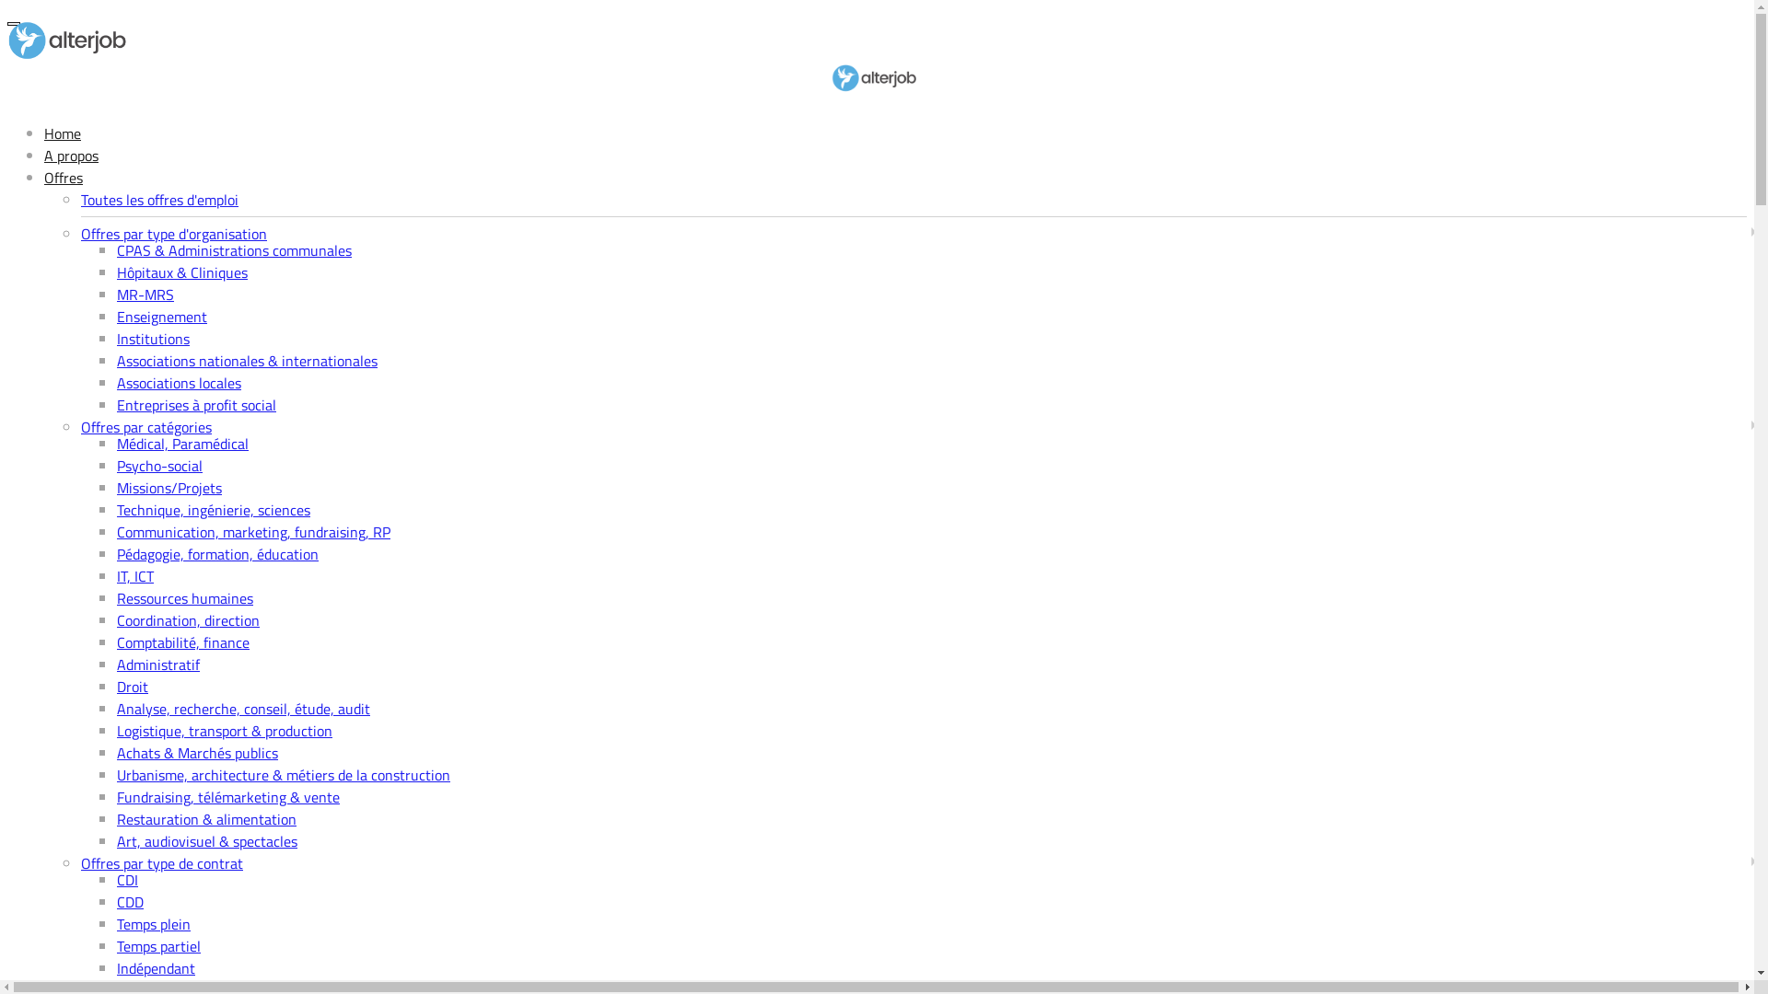 The image size is (1768, 994). What do you see at coordinates (158, 946) in the screenshot?
I see `Temps partiel` at bounding box center [158, 946].